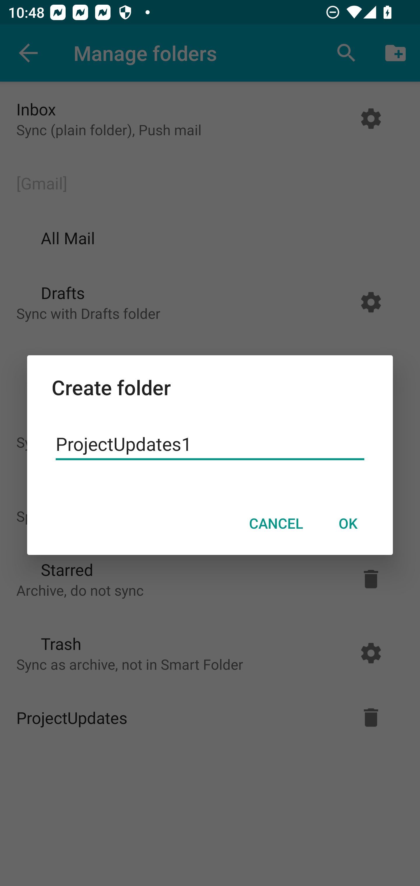 This screenshot has width=420, height=886. What do you see at coordinates (348, 523) in the screenshot?
I see `OK` at bounding box center [348, 523].